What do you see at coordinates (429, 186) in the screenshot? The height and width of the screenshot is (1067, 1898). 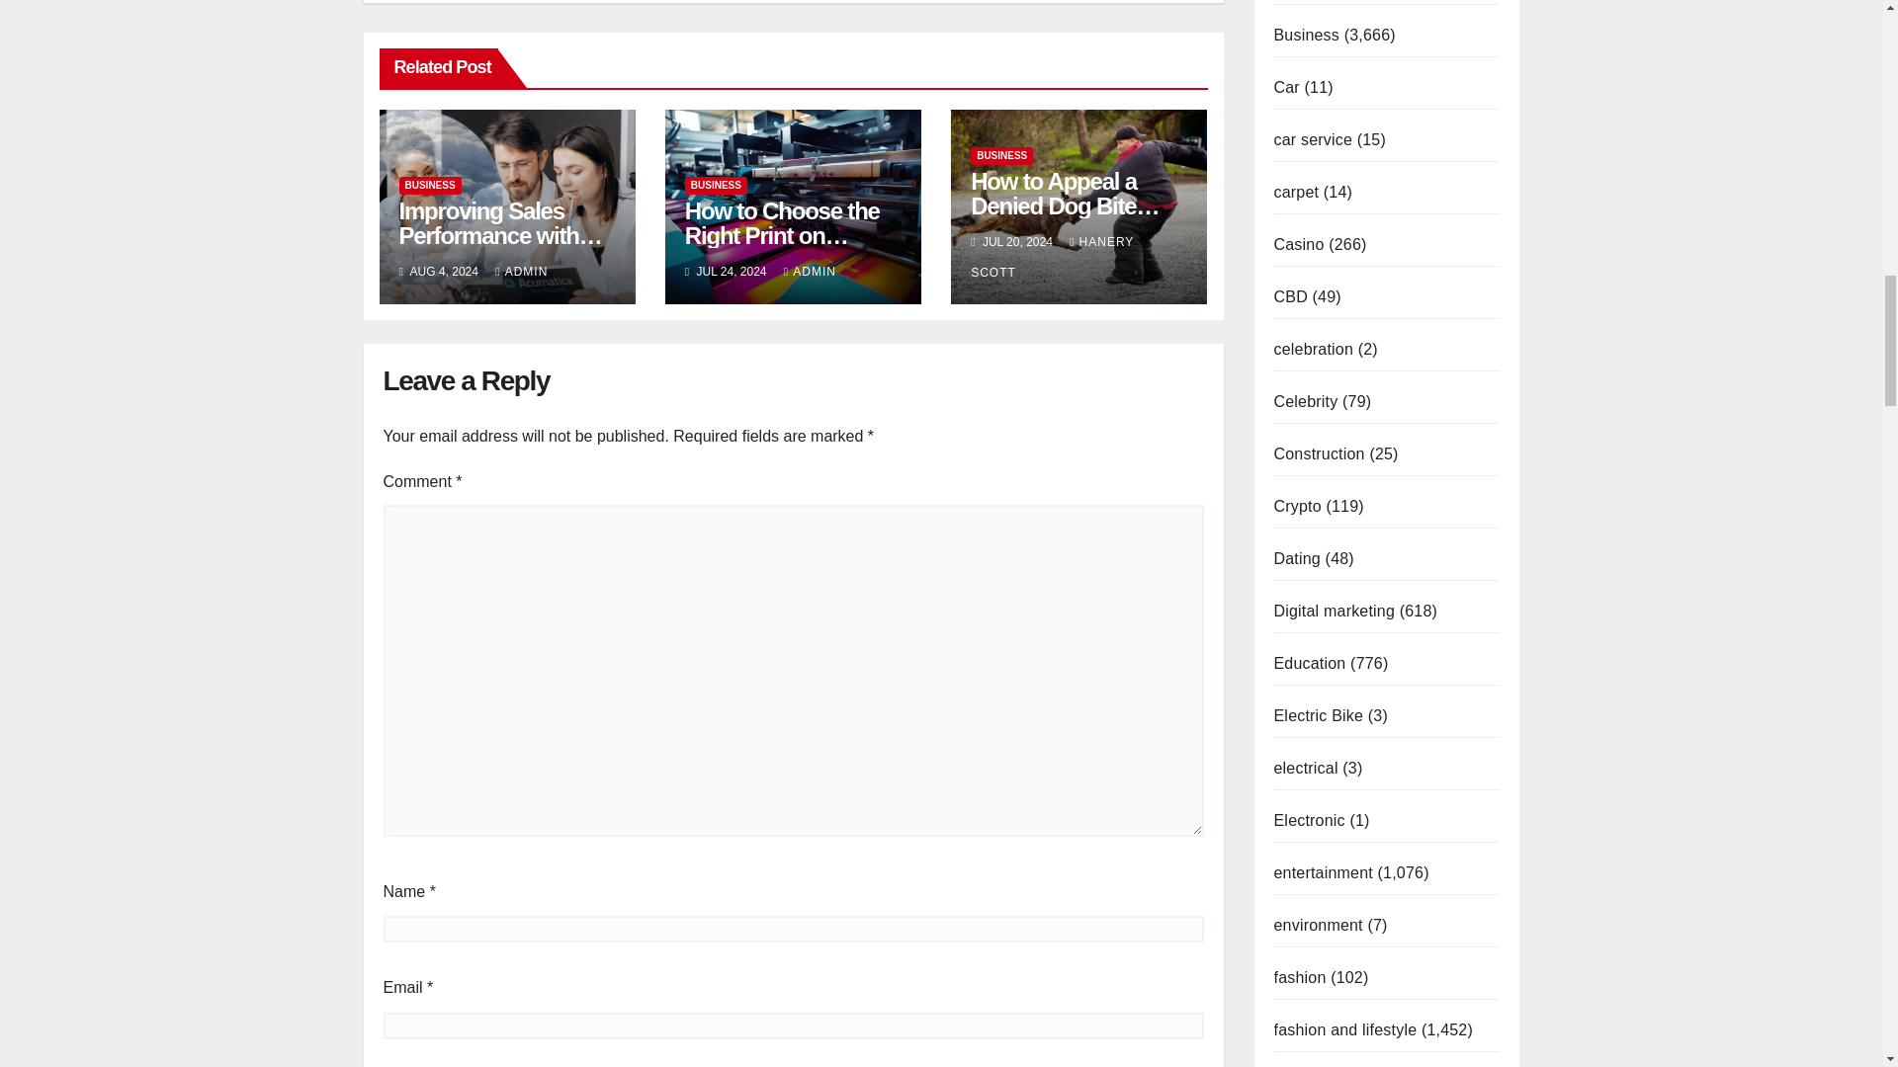 I see `BUSINESS` at bounding box center [429, 186].